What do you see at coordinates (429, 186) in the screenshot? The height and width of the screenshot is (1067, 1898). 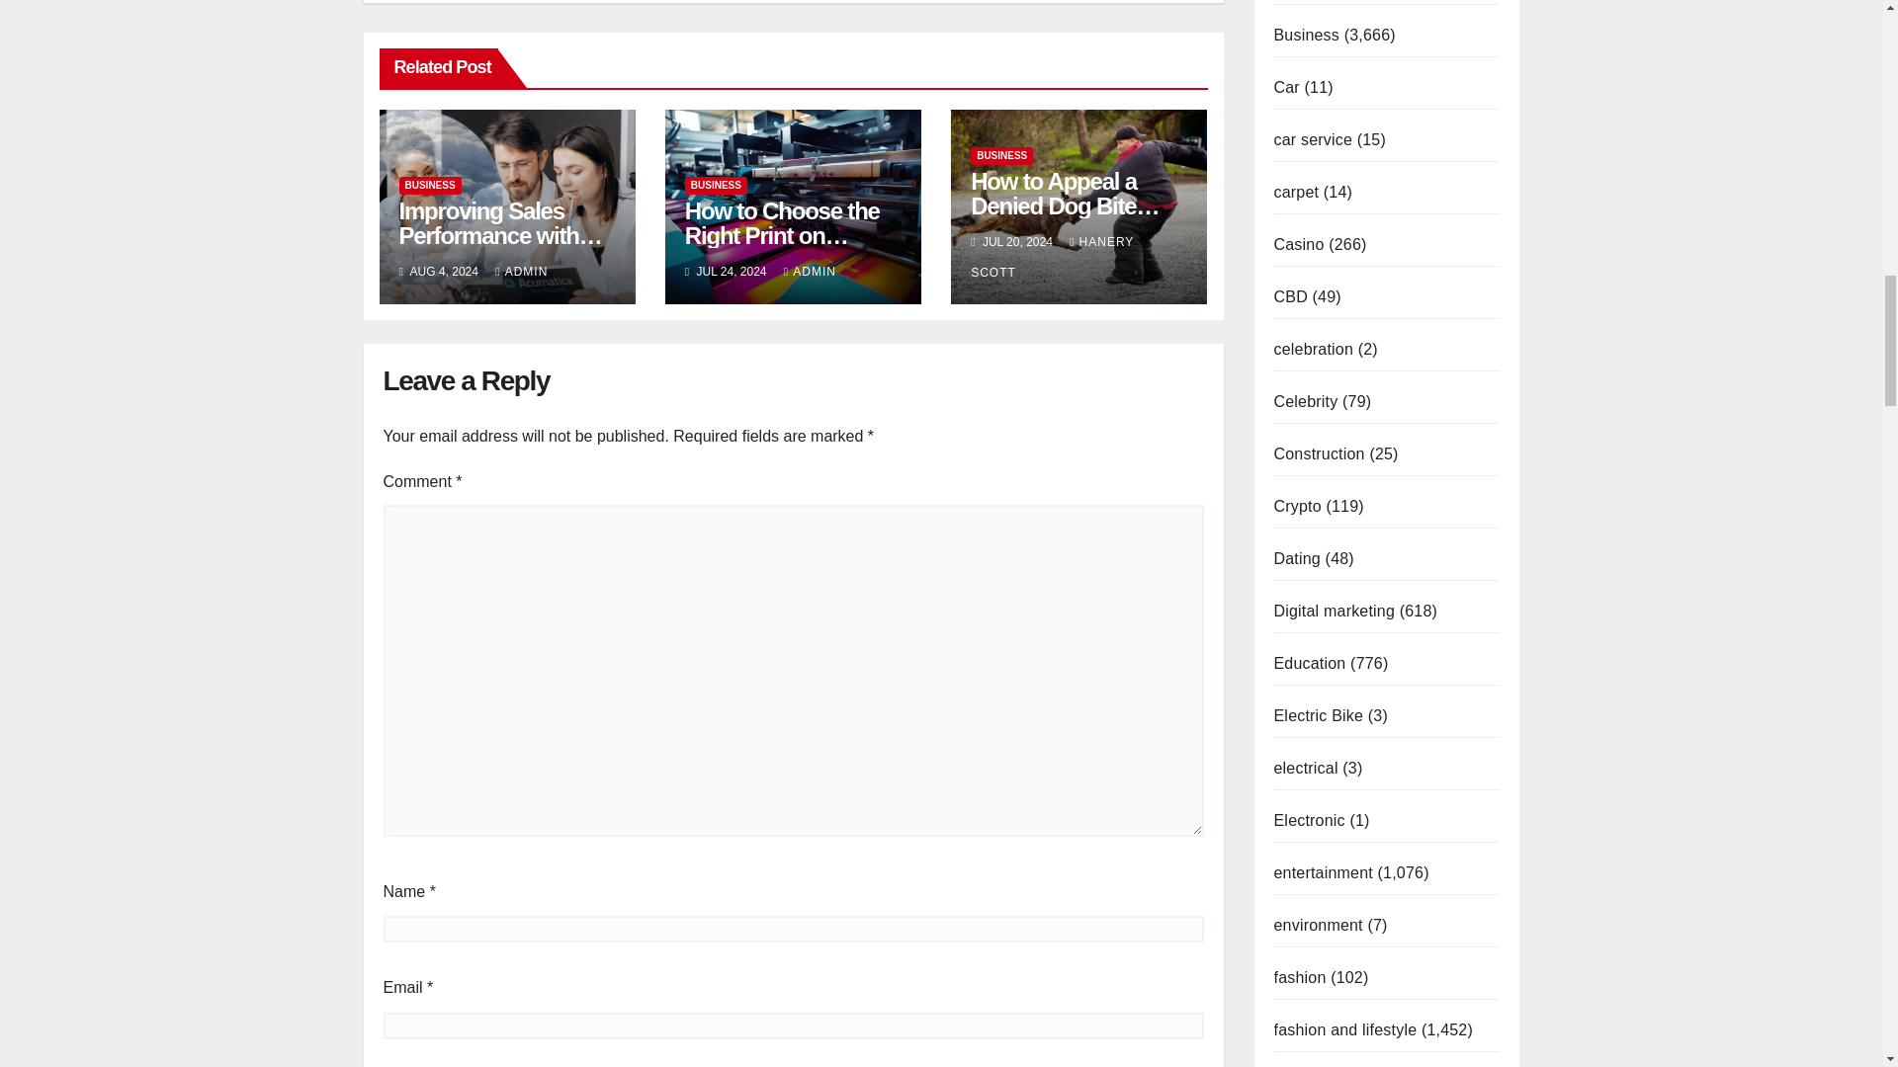 I see `BUSINESS` at bounding box center [429, 186].